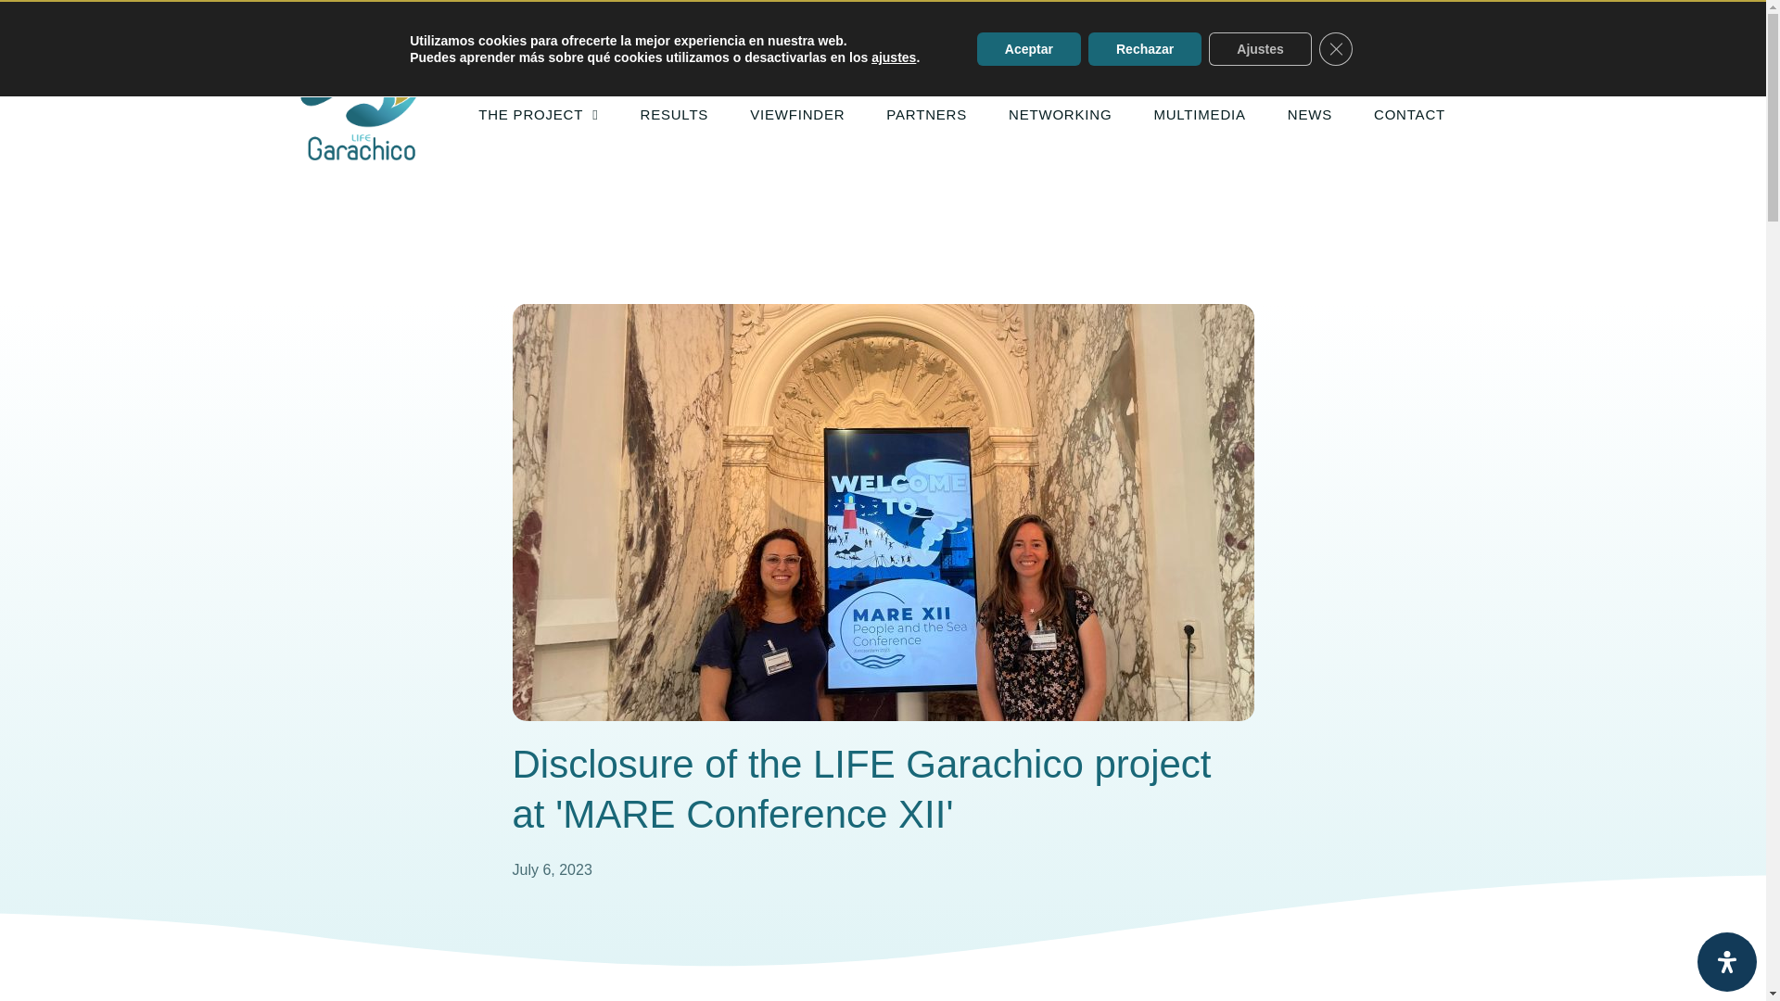 The height and width of the screenshot is (1001, 1780). I want to click on RESULTS, so click(673, 114).